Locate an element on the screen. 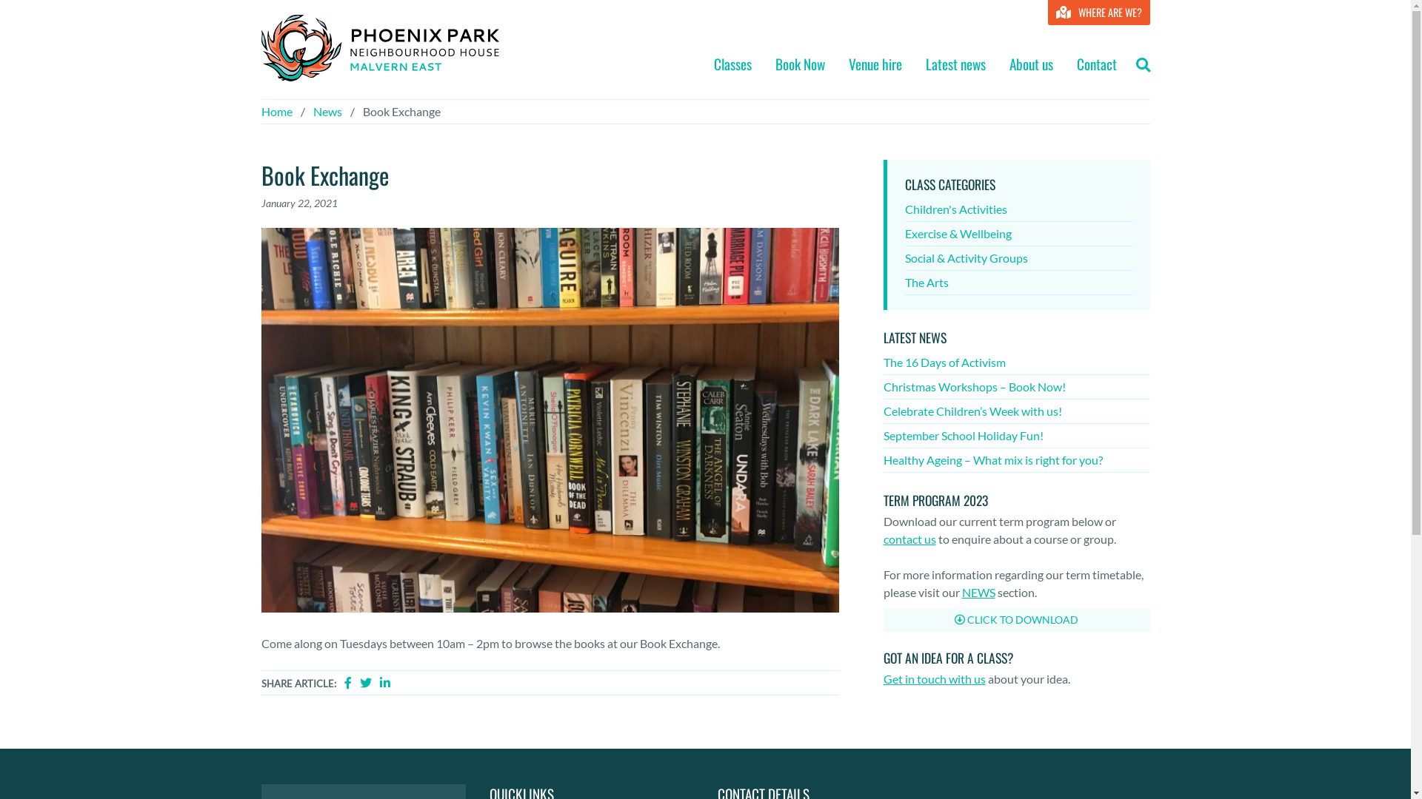  The Arts is located at coordinates (1019, 283).